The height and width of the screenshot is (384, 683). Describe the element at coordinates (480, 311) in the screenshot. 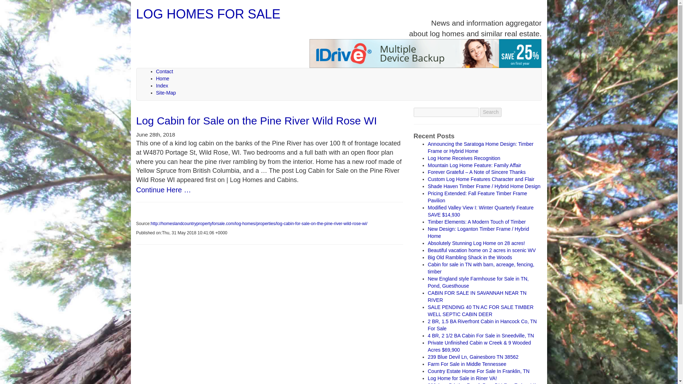

I see `SALE PENDING 40 TN AC FOR SALE TIMBER WELL SEPTIC CABIN DEER` at that location.